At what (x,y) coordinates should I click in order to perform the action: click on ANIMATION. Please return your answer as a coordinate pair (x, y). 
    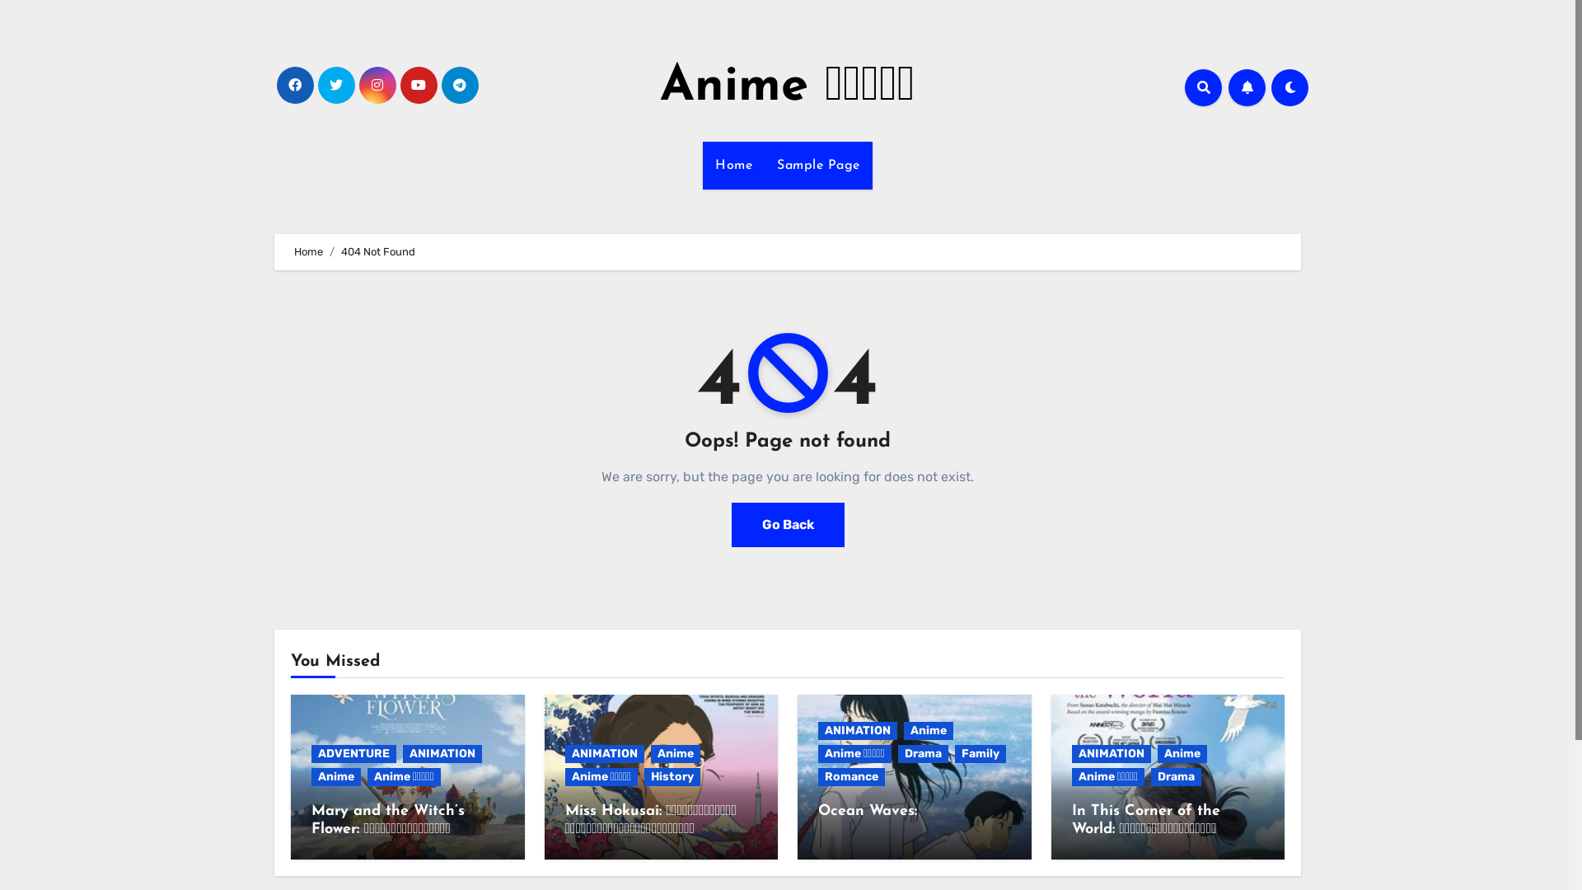
    Looking at the image, I should click on (858, 731).